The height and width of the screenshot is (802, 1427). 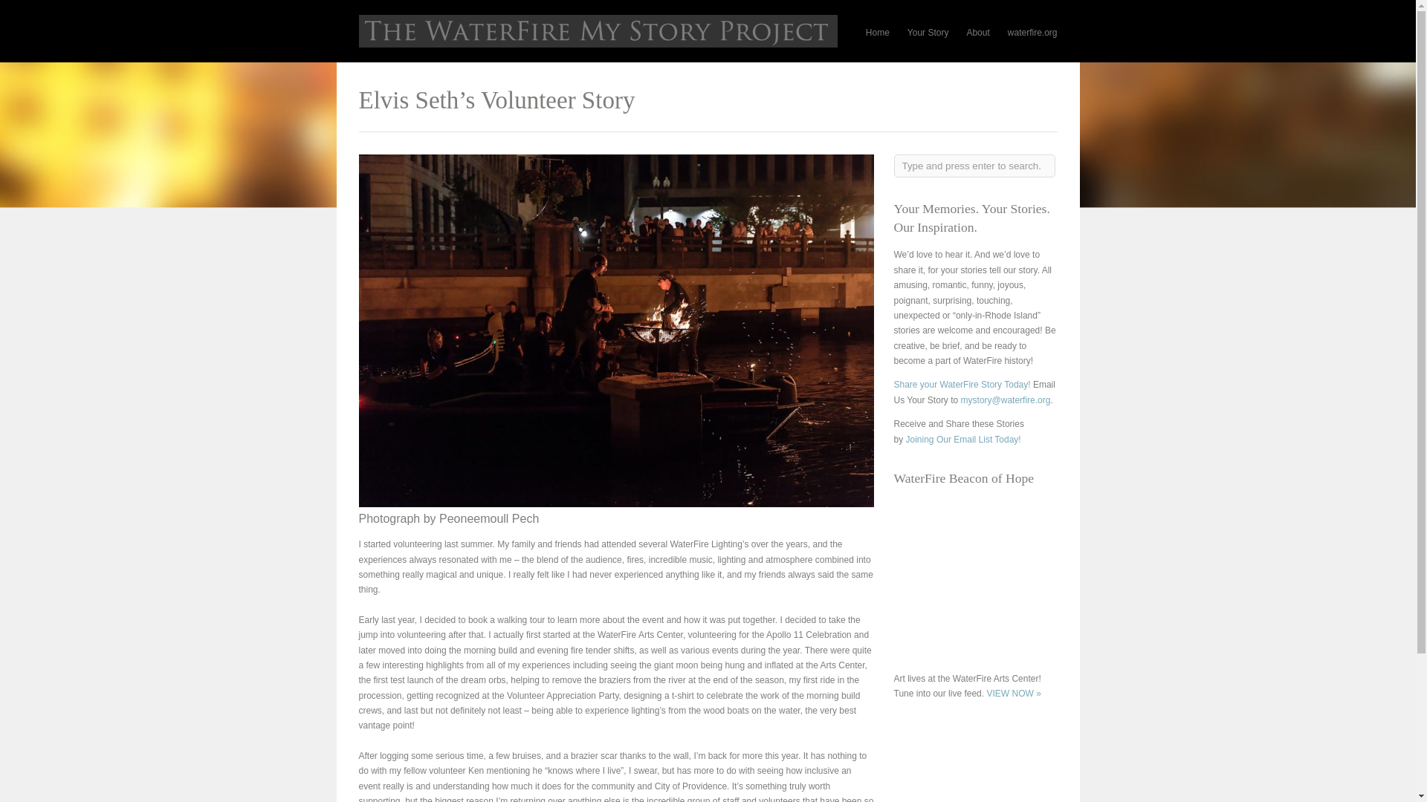 I want to click on Your Story, so click(x=928, y=33).